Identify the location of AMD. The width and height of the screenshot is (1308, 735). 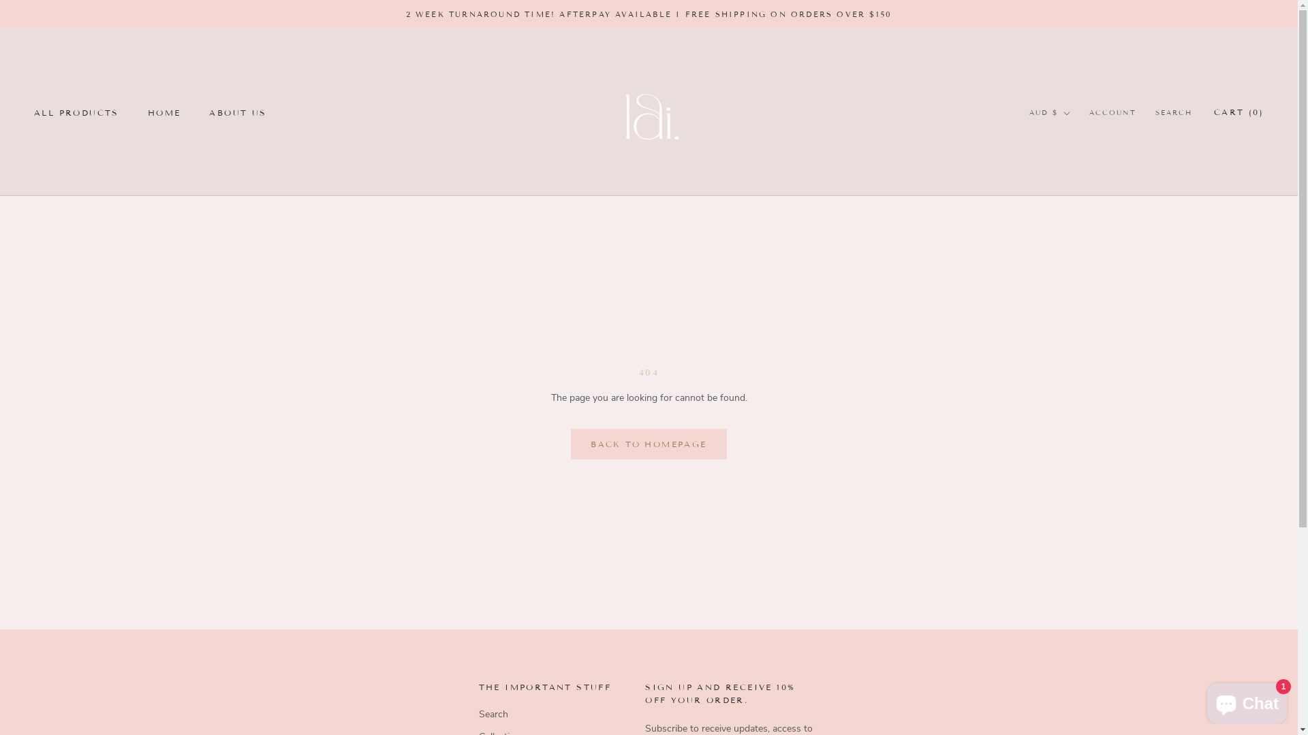
(1074, 196).